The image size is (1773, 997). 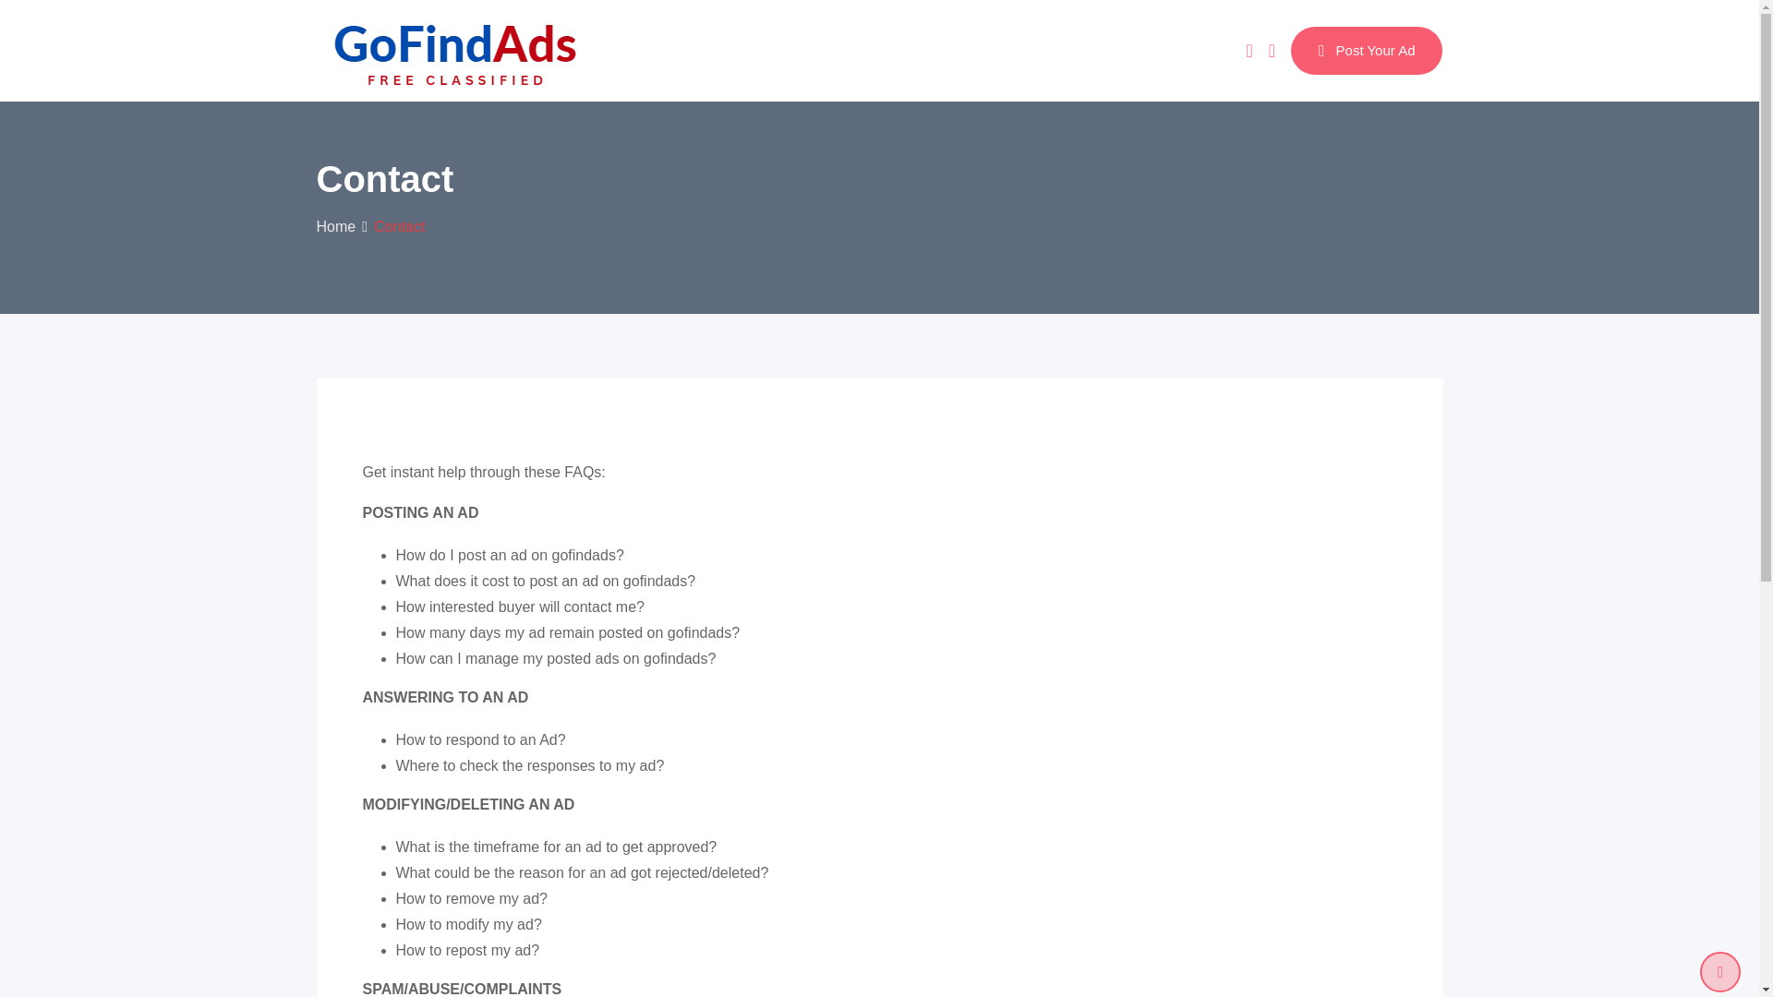 I want to click on Post Your Ad, so click(x=1367, y=51).